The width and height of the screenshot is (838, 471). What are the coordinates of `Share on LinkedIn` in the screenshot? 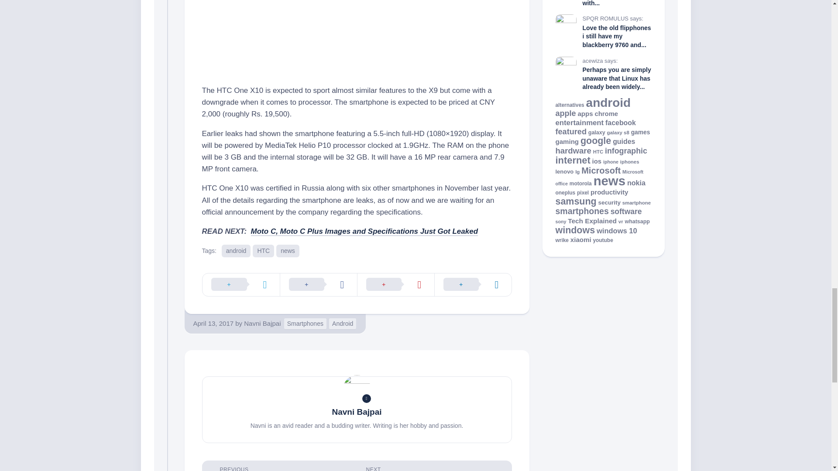 It's located at (472, 285).